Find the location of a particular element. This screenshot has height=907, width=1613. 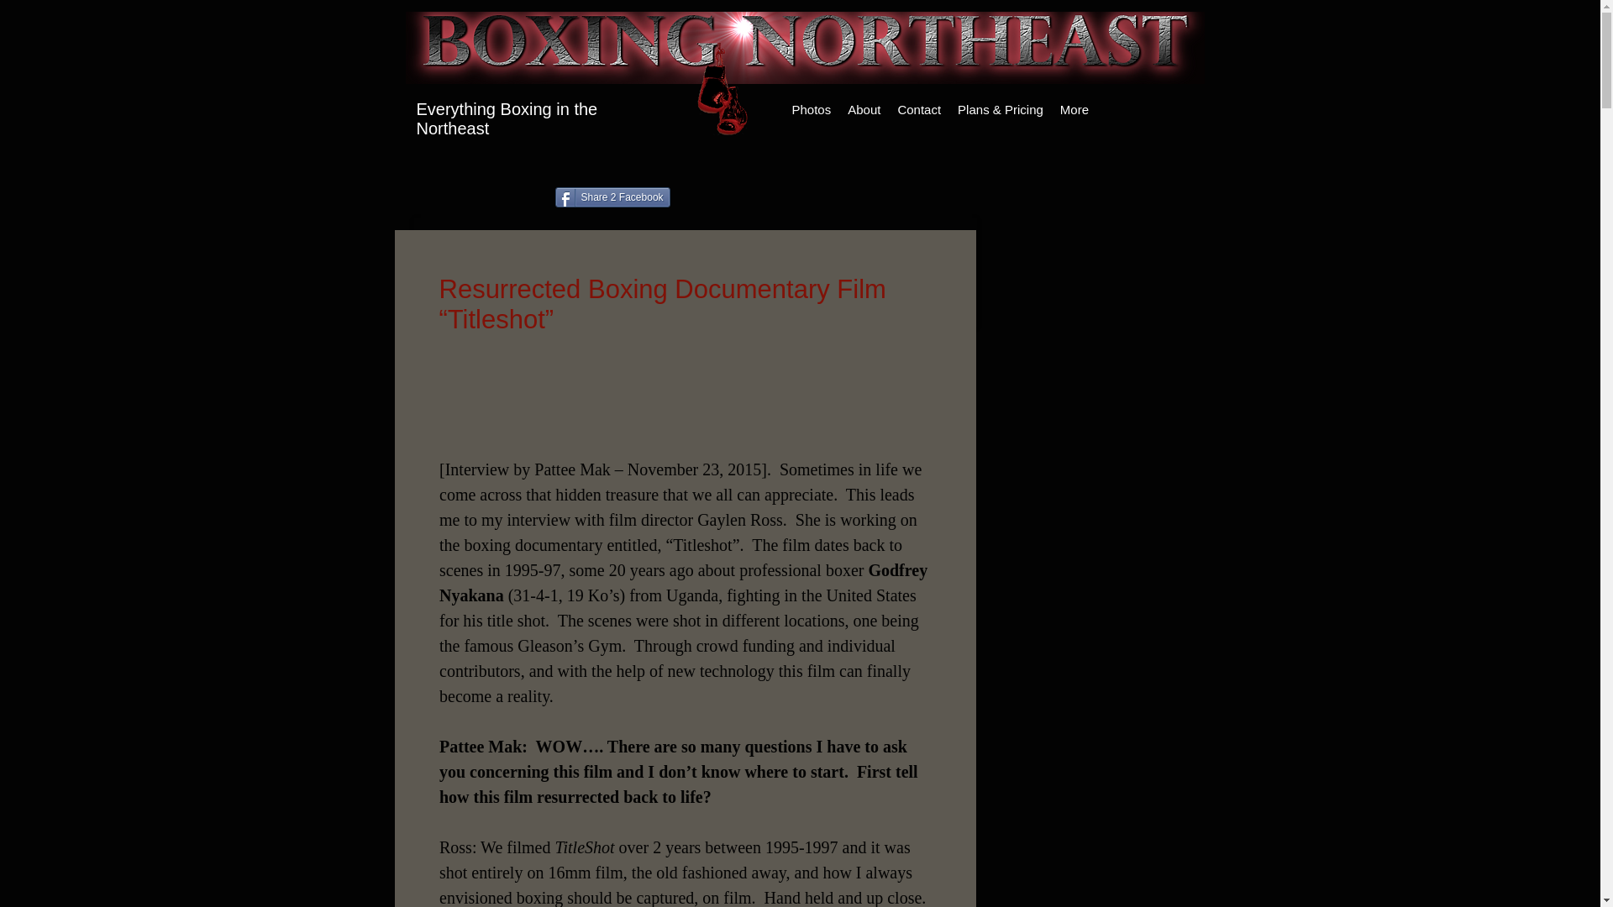

boxing2.png is located at coordinates (803, 48).